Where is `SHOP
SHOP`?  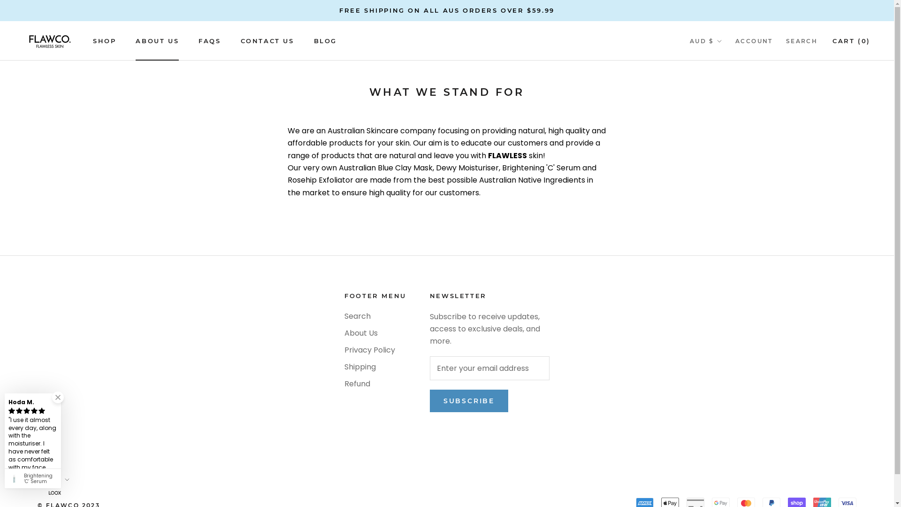 SHOP
SHOP is located at coordinates (104, 41).